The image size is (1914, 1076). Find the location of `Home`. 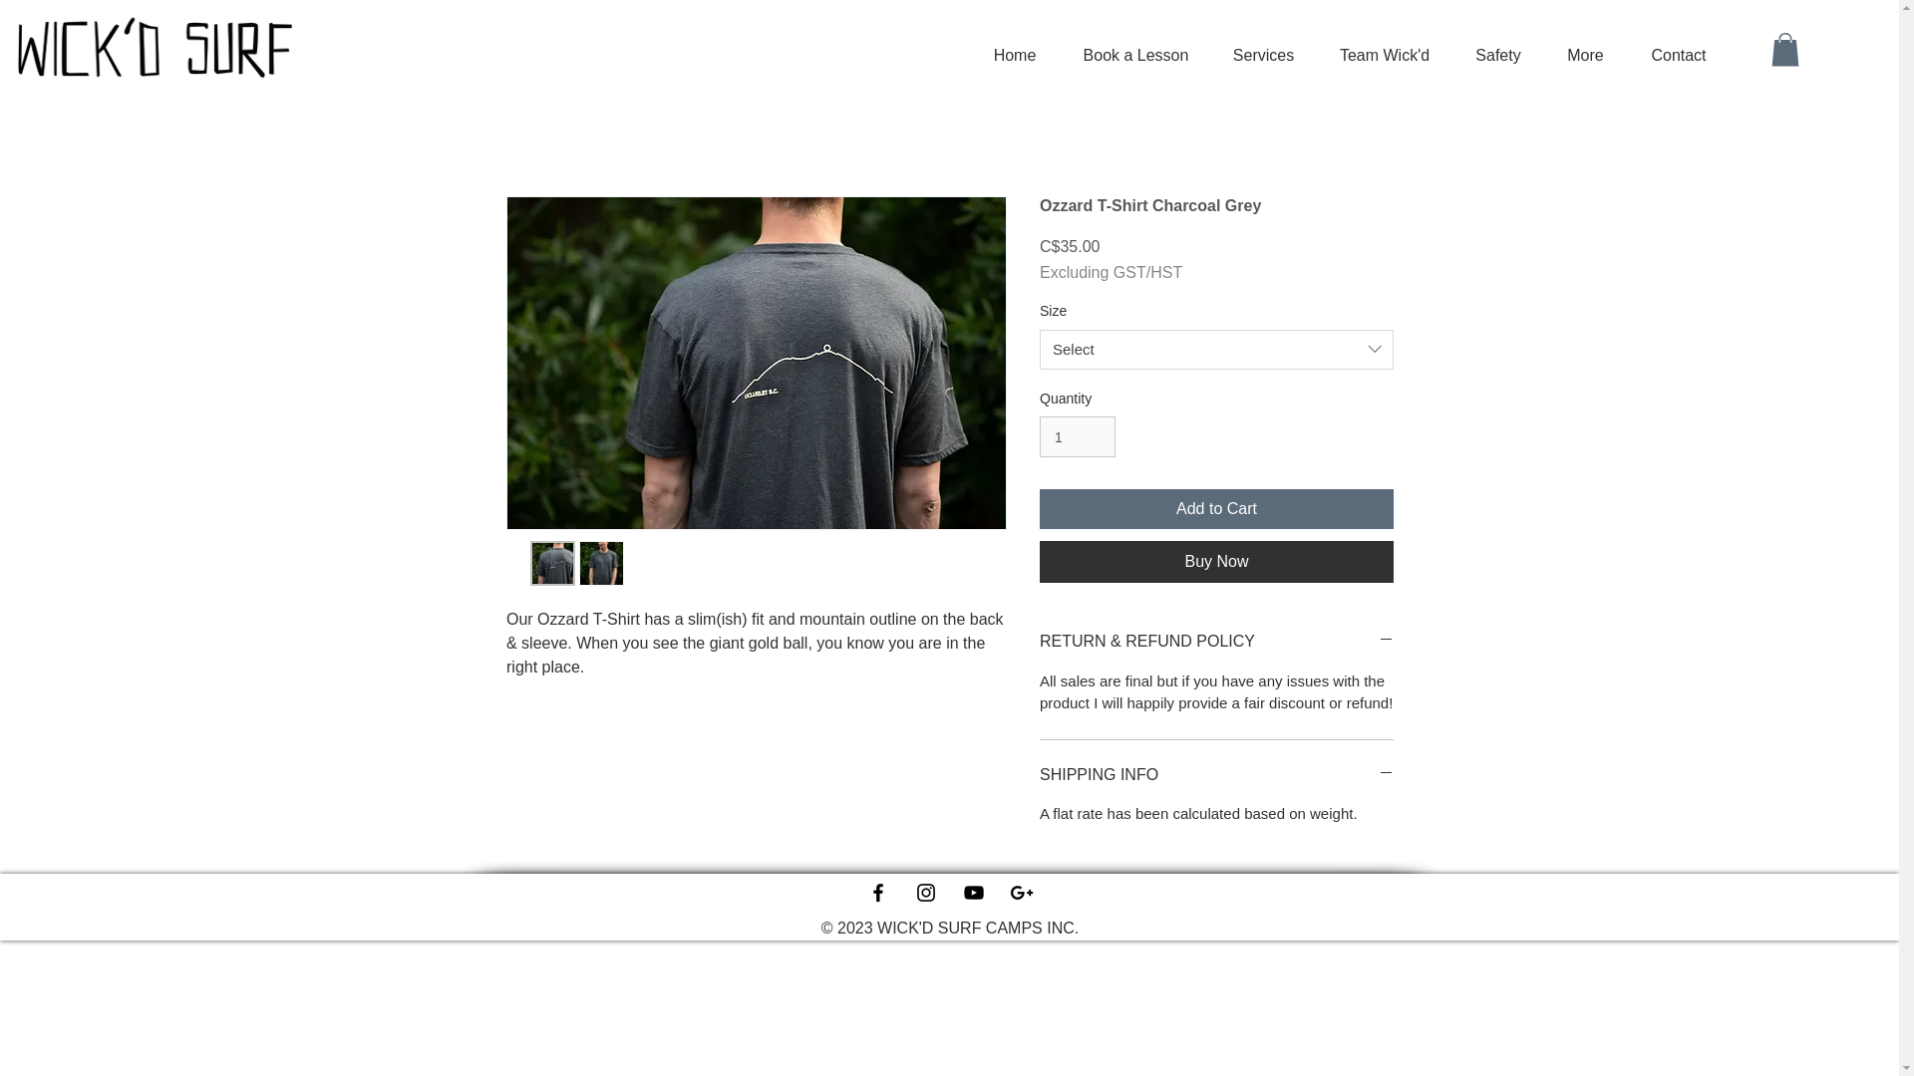

Home is located at coordinates (1014, 56).